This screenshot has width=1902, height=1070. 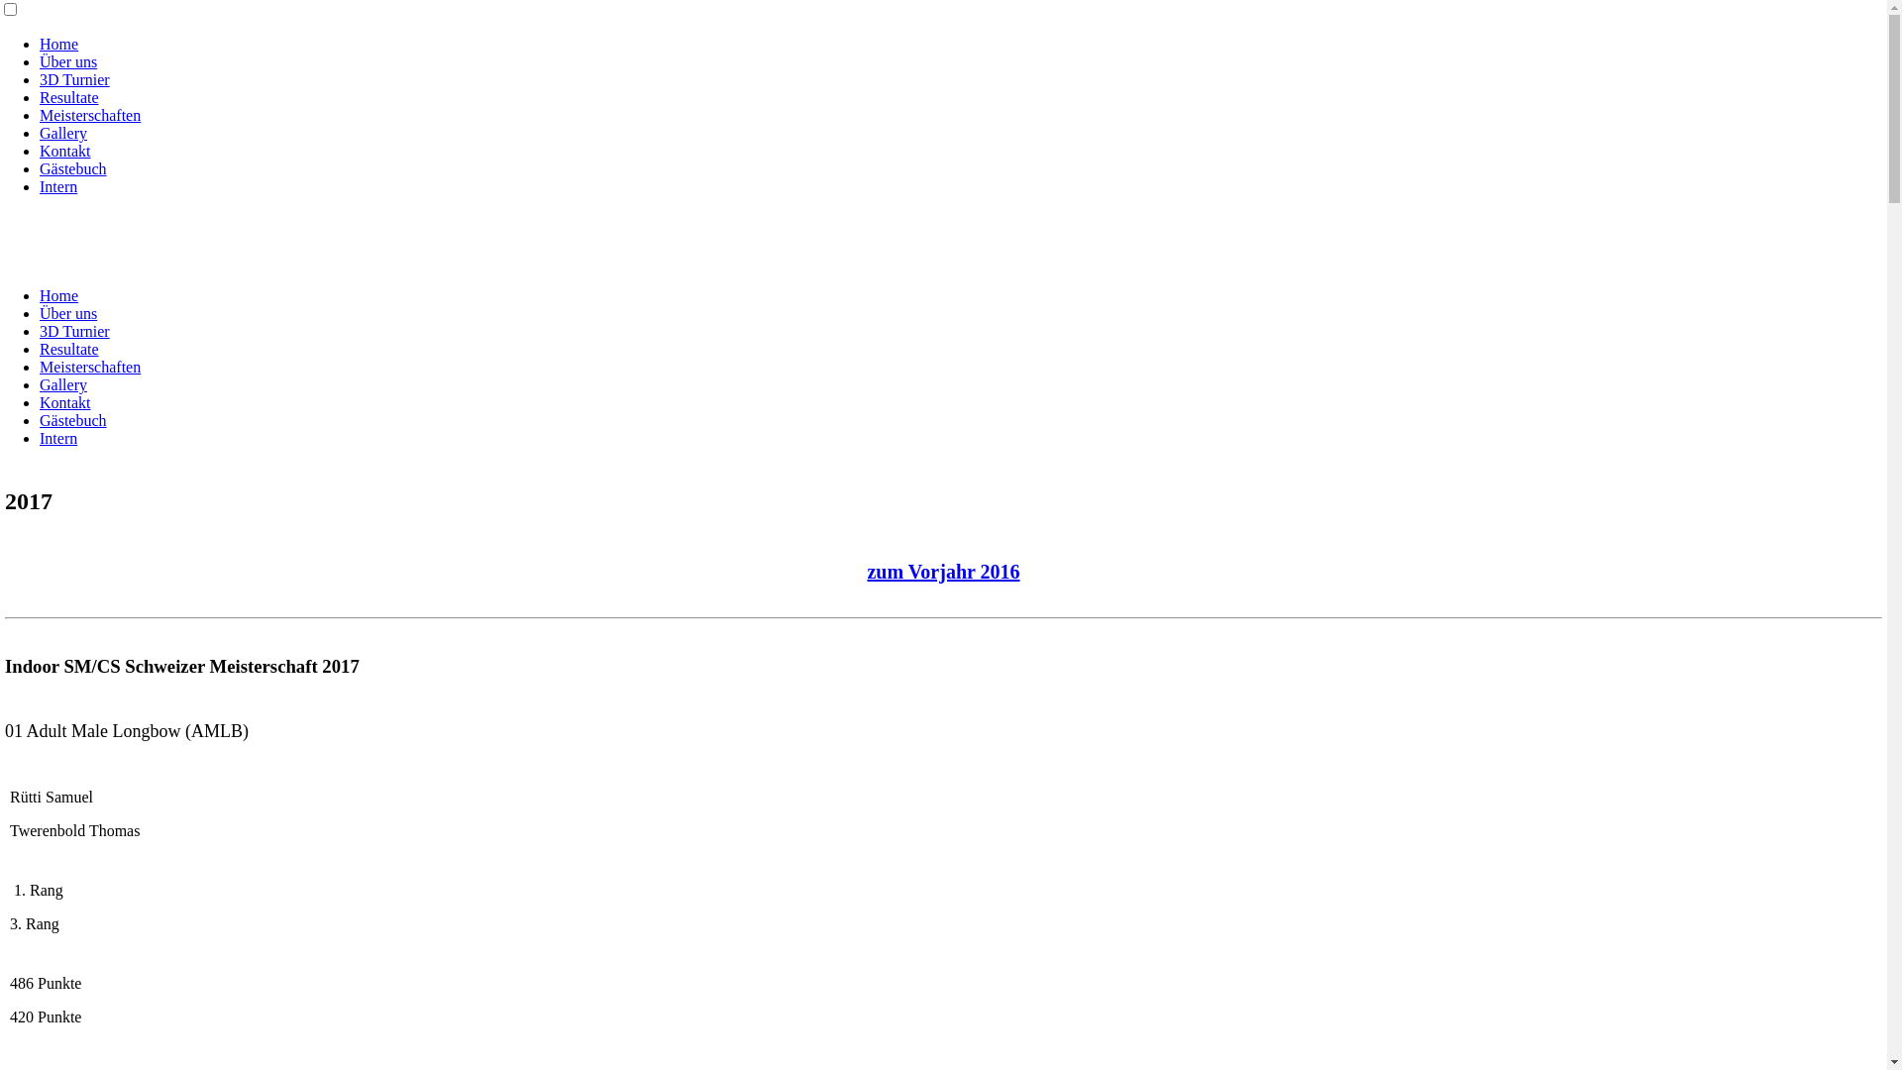 I want to click on Resultate, so click(x=69, y=349).